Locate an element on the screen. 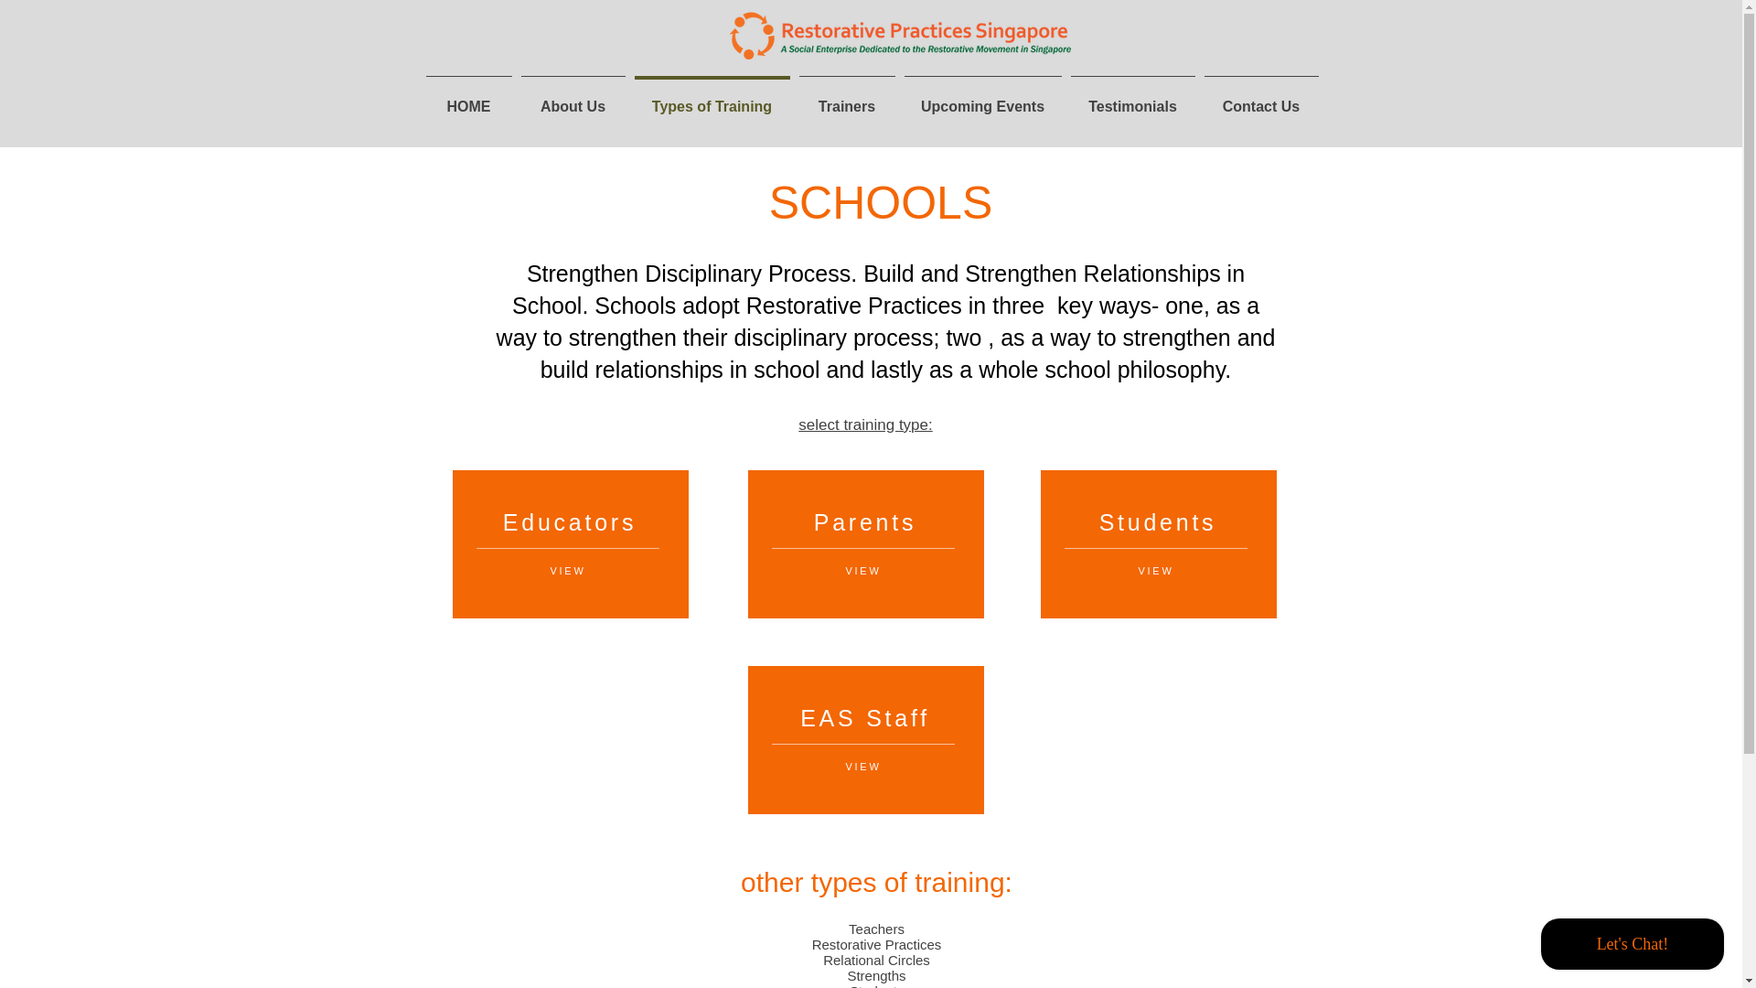  VIEW is located at coordinates (567, 570).